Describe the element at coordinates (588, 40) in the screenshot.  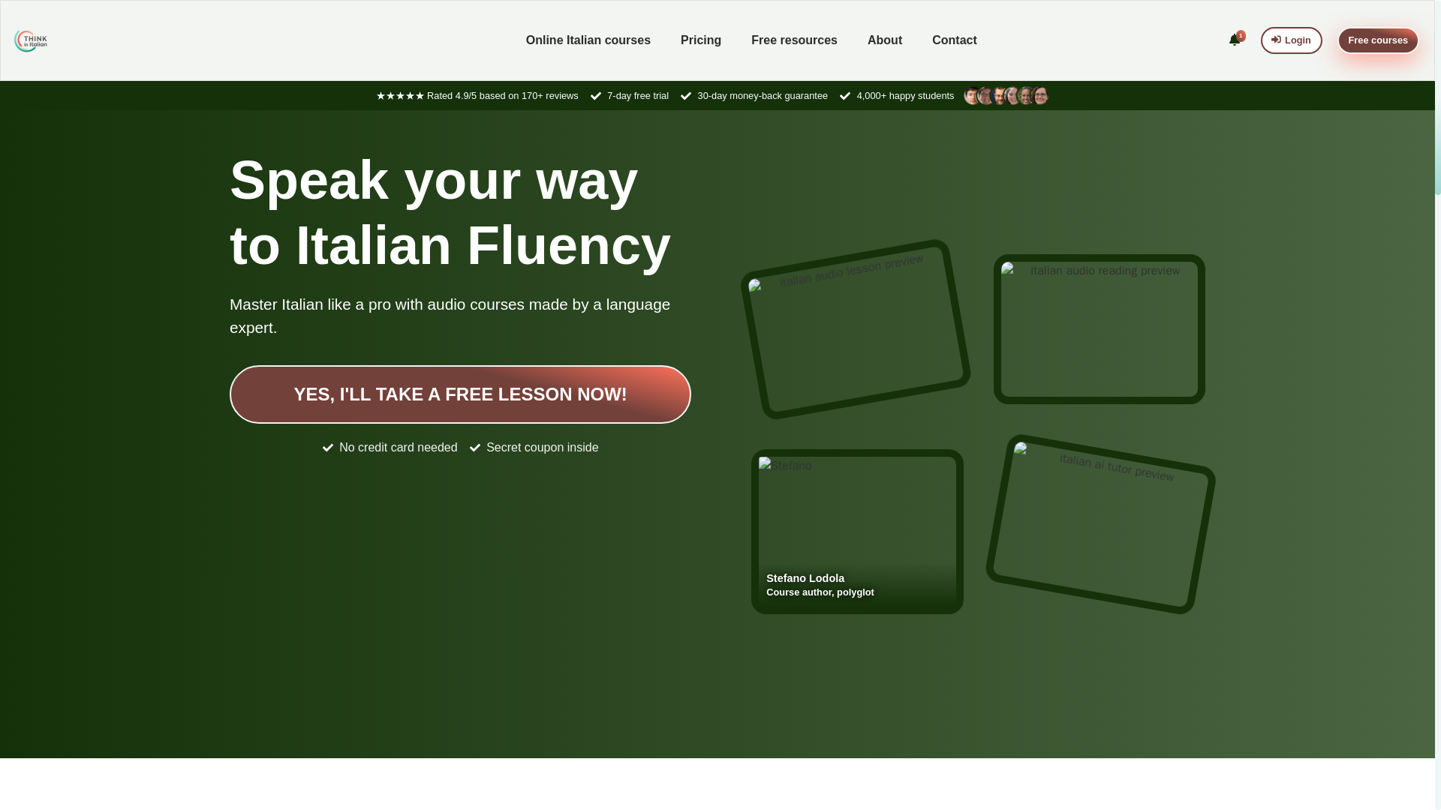
I see `Online Italian courses` at that location.